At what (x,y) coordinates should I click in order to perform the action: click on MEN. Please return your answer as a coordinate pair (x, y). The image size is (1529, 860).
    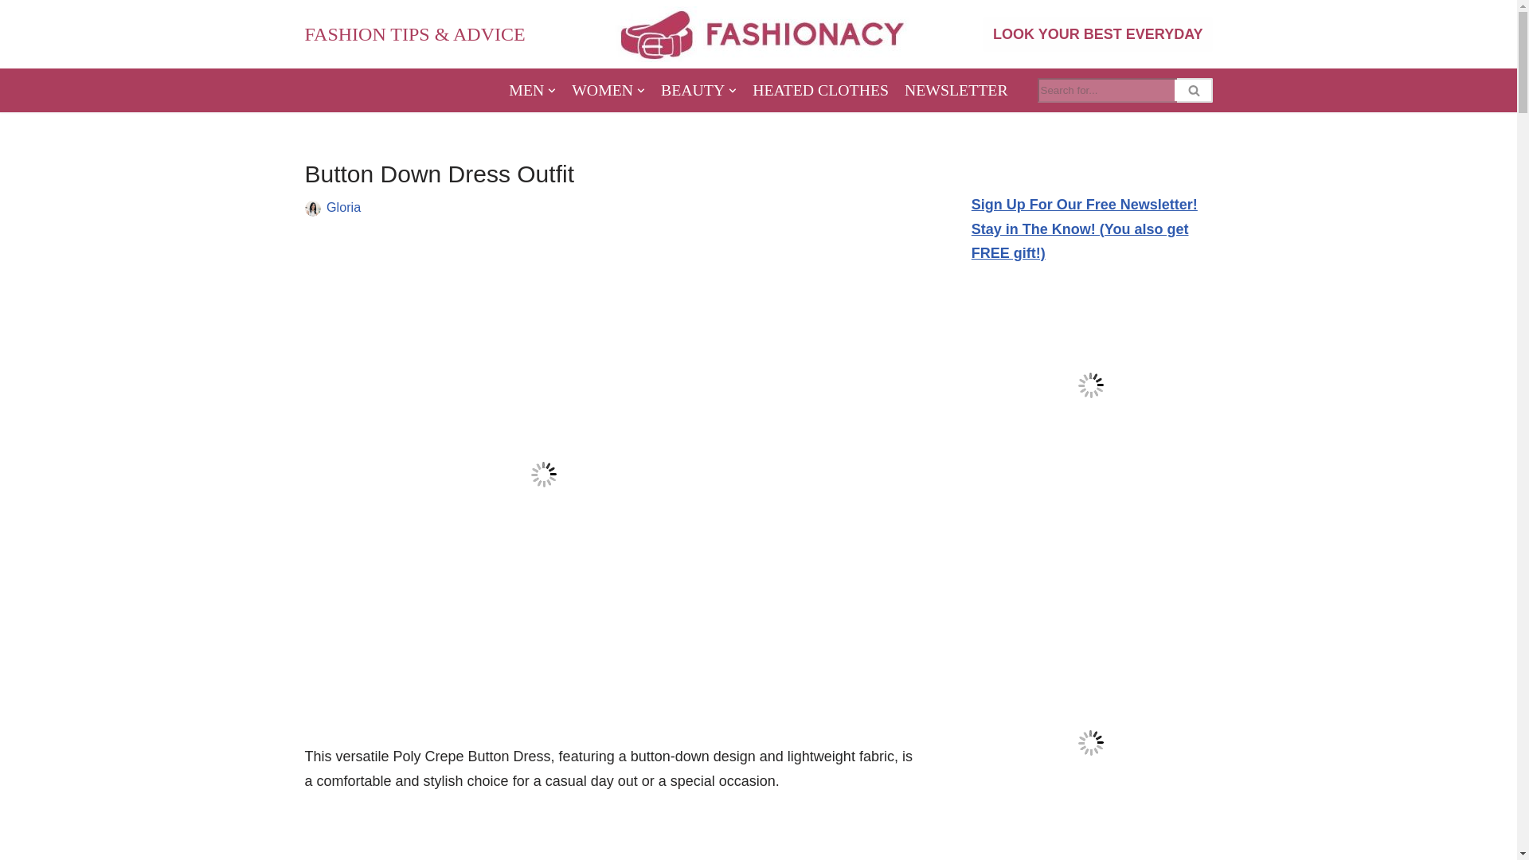
    Looking at the image, I should click on (532, 91).